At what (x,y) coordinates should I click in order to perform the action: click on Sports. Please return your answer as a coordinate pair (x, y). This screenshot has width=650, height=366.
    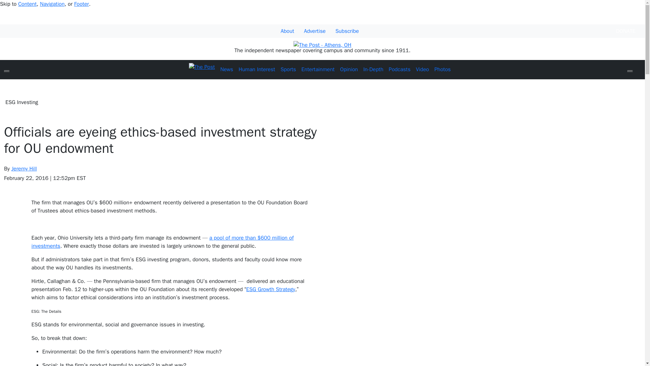
    Looking at the image, I should click on (288, 69).